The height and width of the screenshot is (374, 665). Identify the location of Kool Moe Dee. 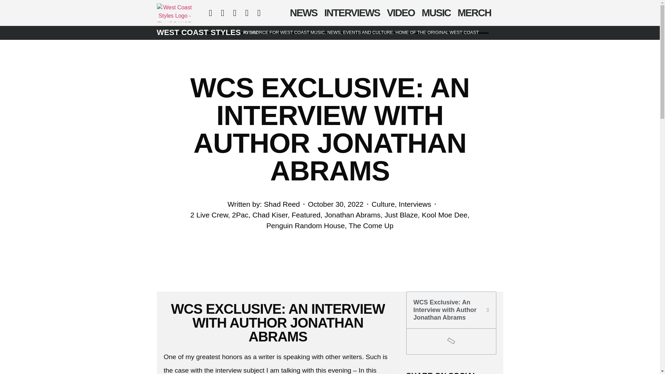
(444, 215).